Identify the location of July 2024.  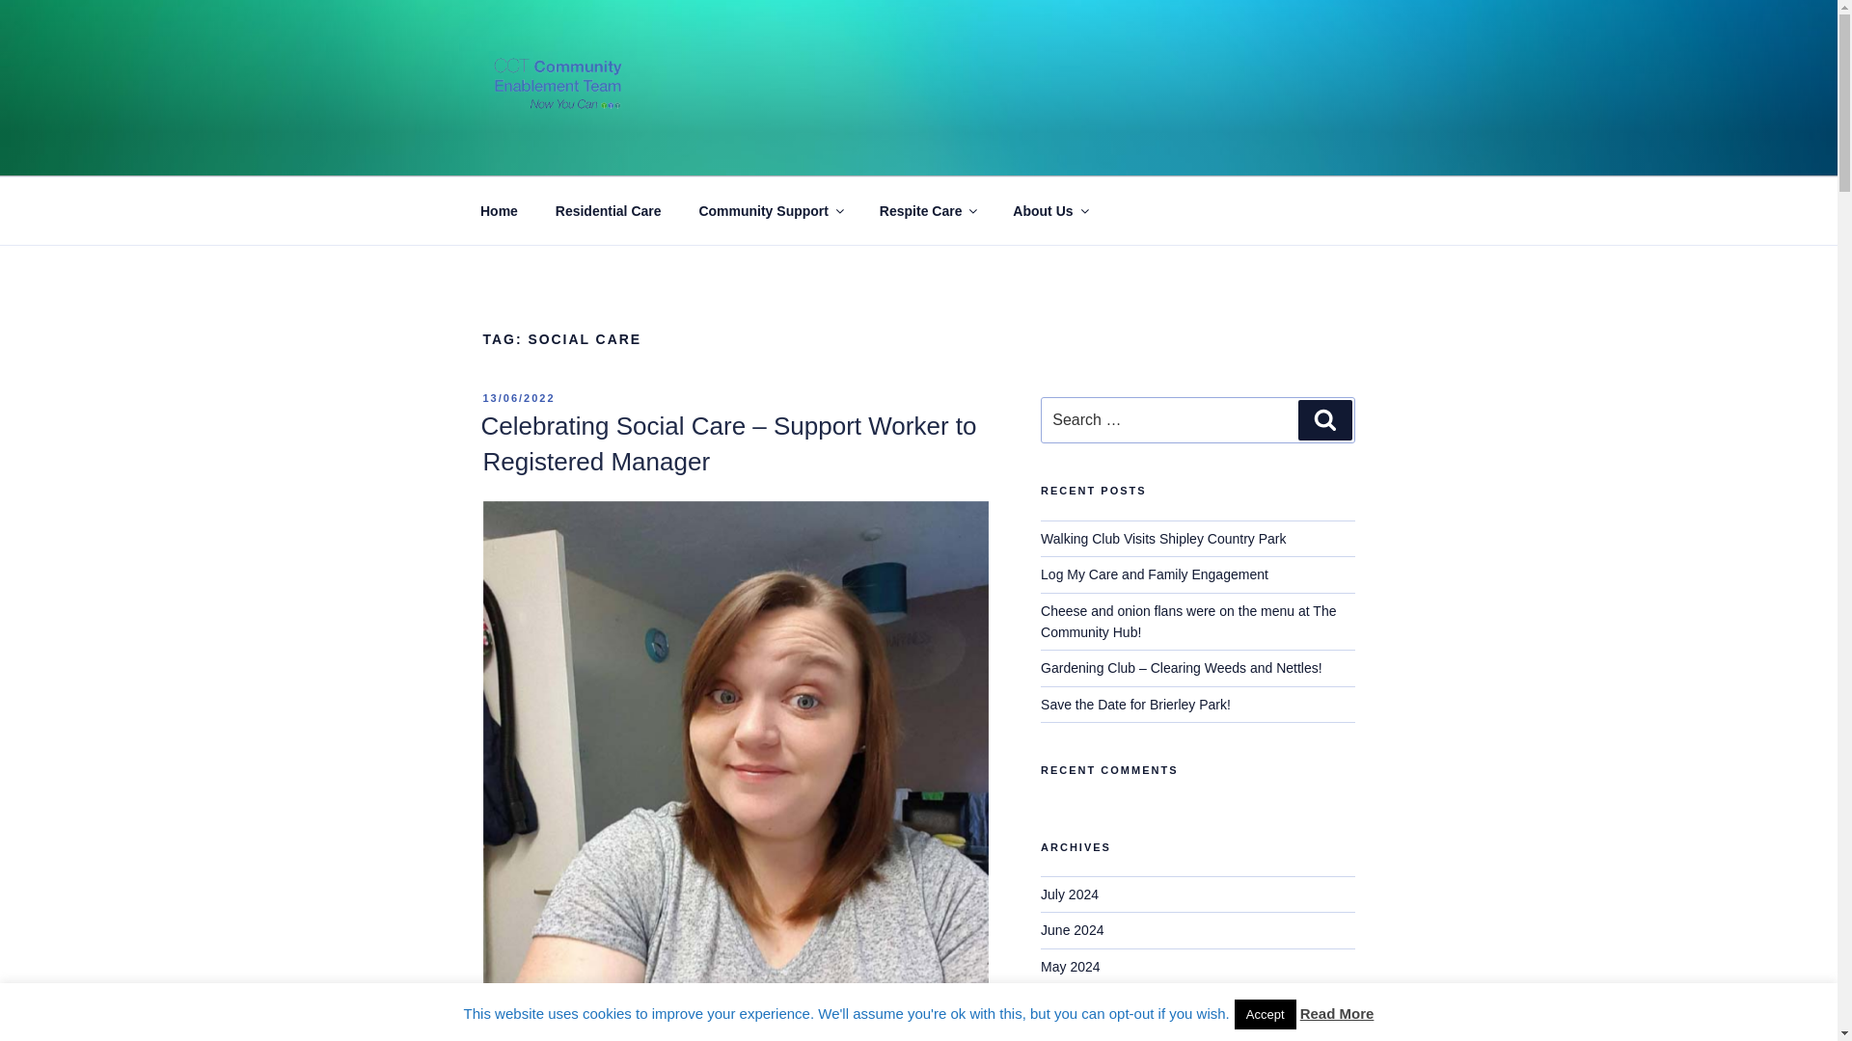
(1069, 894).